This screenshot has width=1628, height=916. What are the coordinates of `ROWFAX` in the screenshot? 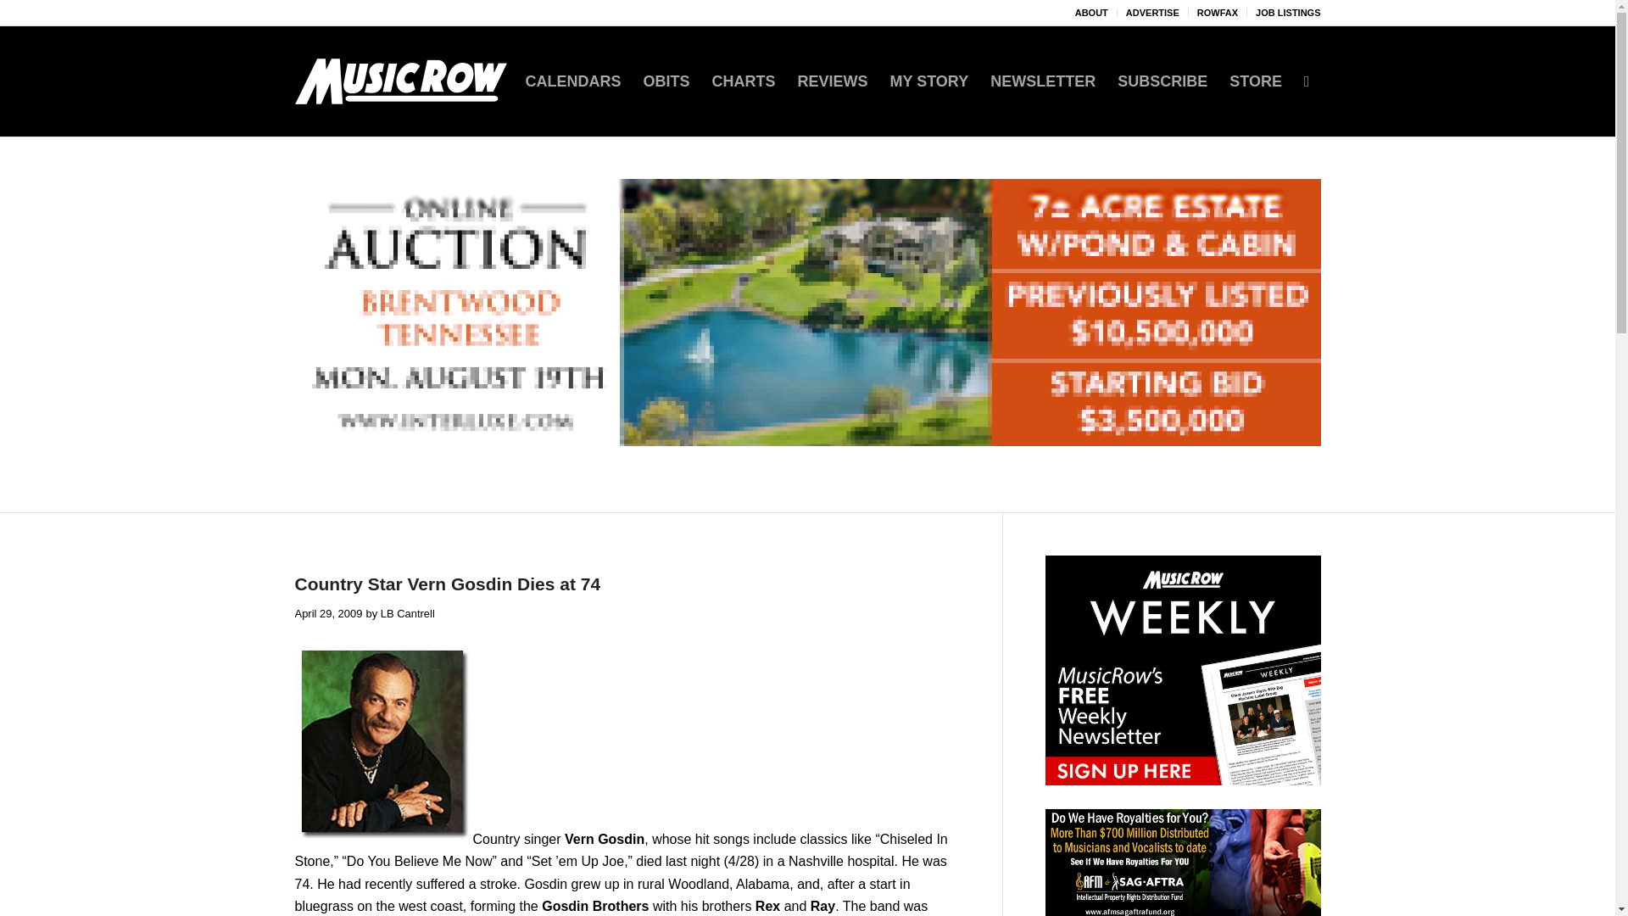 It's located at (1217, 13).